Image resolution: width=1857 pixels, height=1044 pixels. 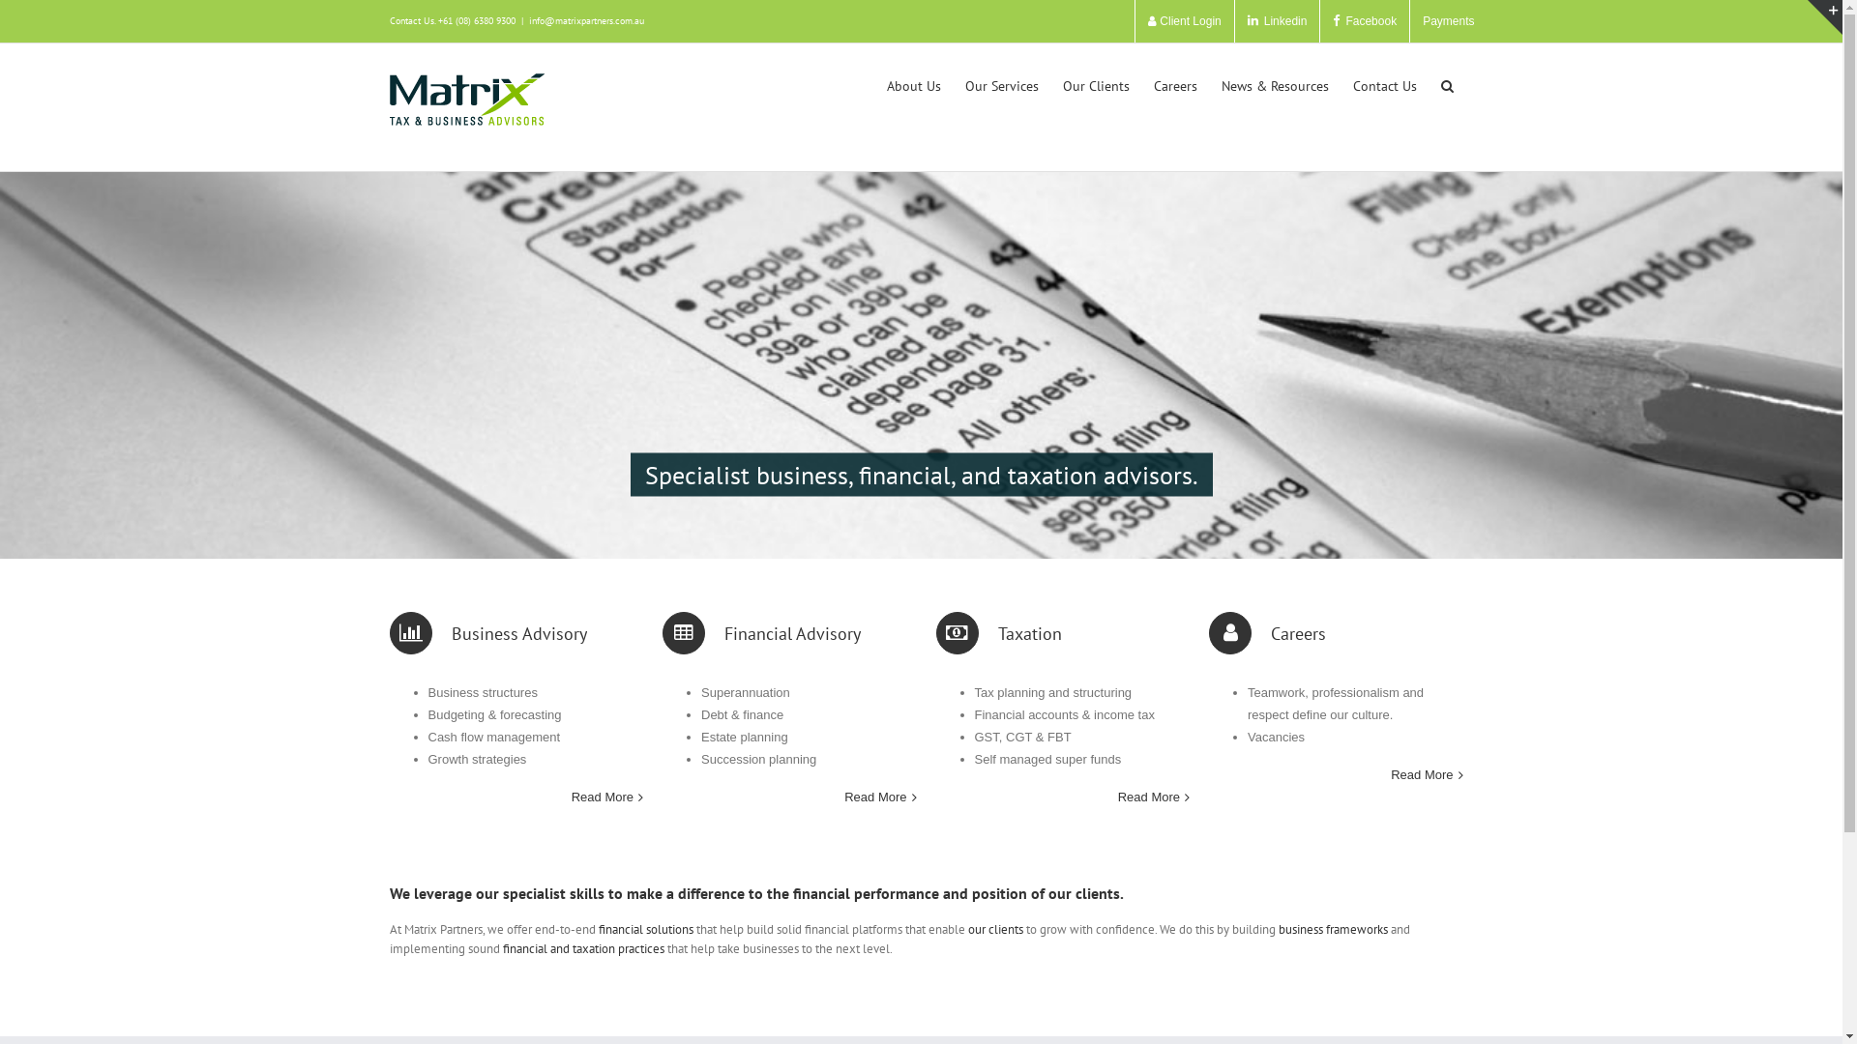 What do you see at coordinates (1286, 21) in the screenshot?
I see `Linkedin` at bounding box center [1286, 21].